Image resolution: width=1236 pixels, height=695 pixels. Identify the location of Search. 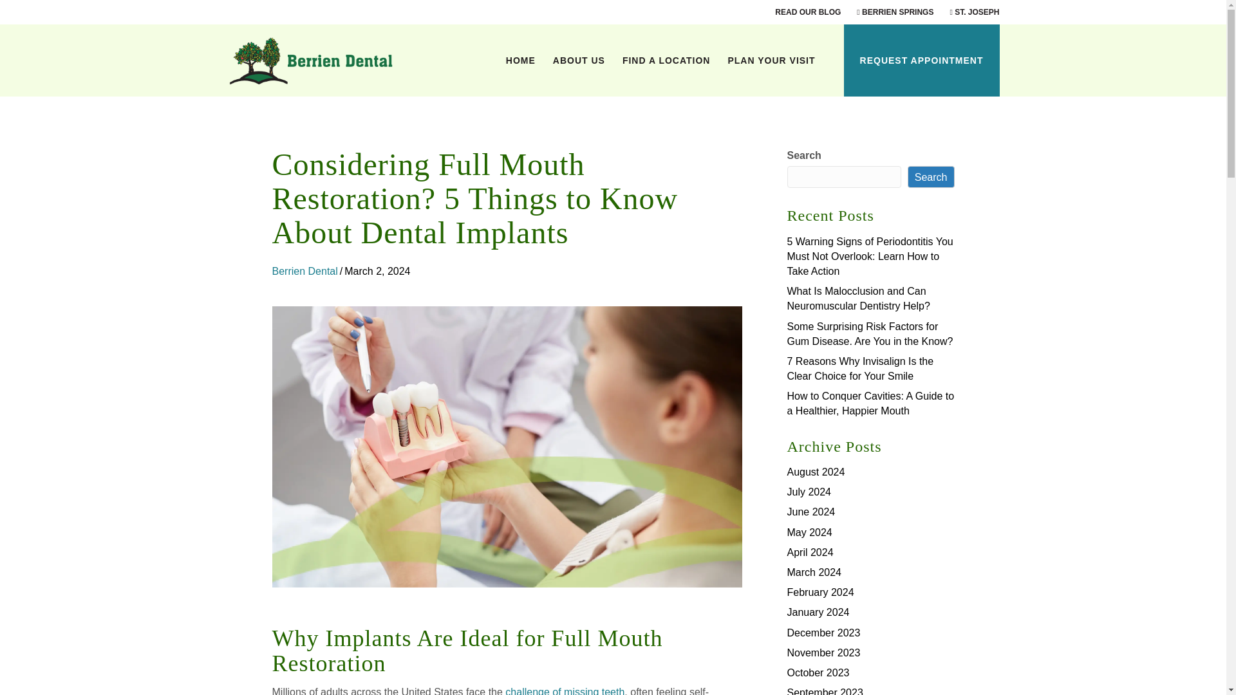
(931, 176).